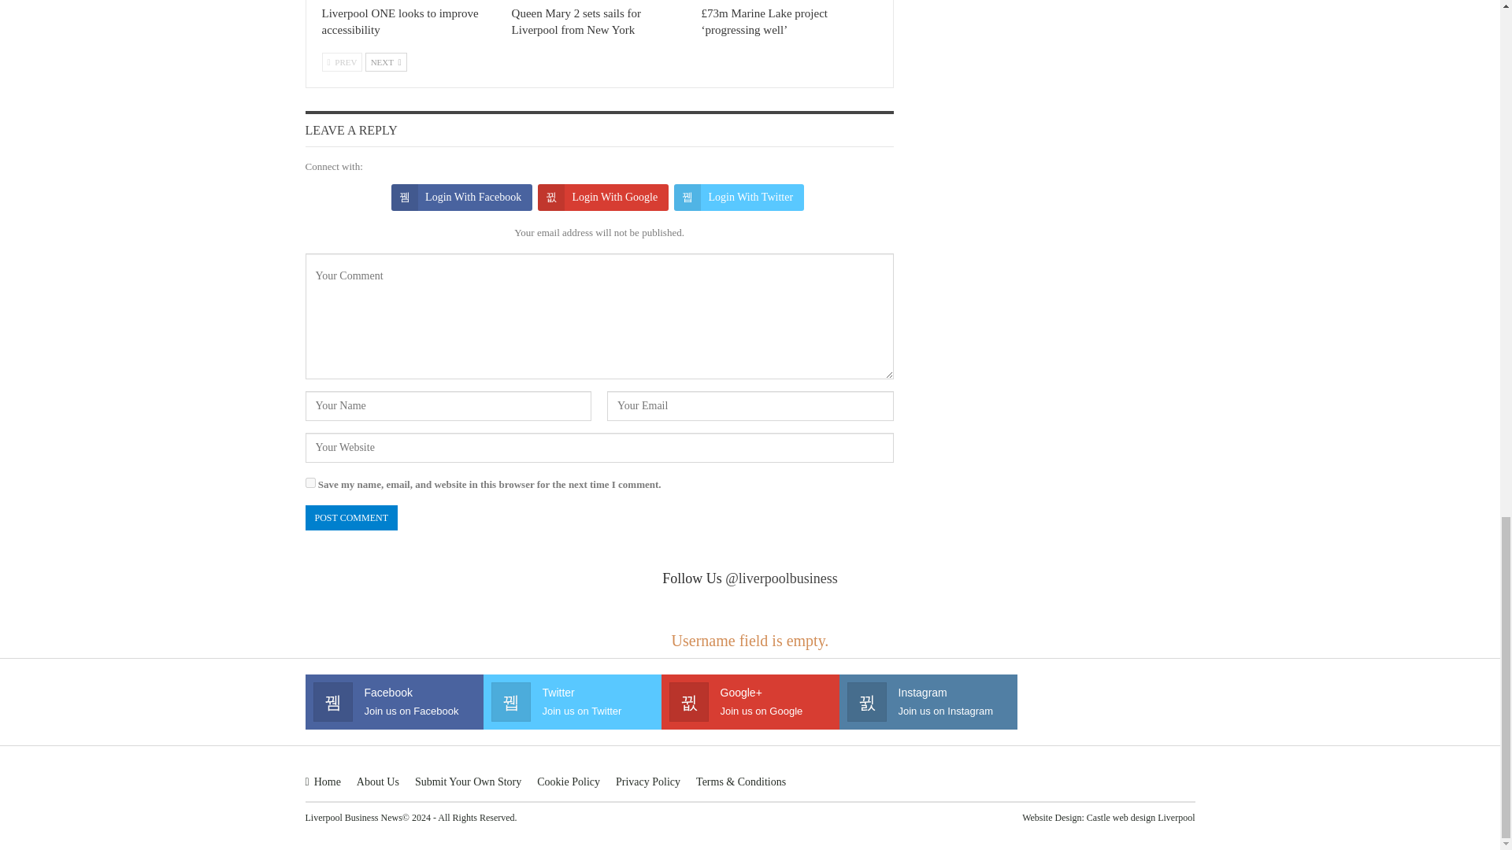  I want to click on yes, so click(310, 482).